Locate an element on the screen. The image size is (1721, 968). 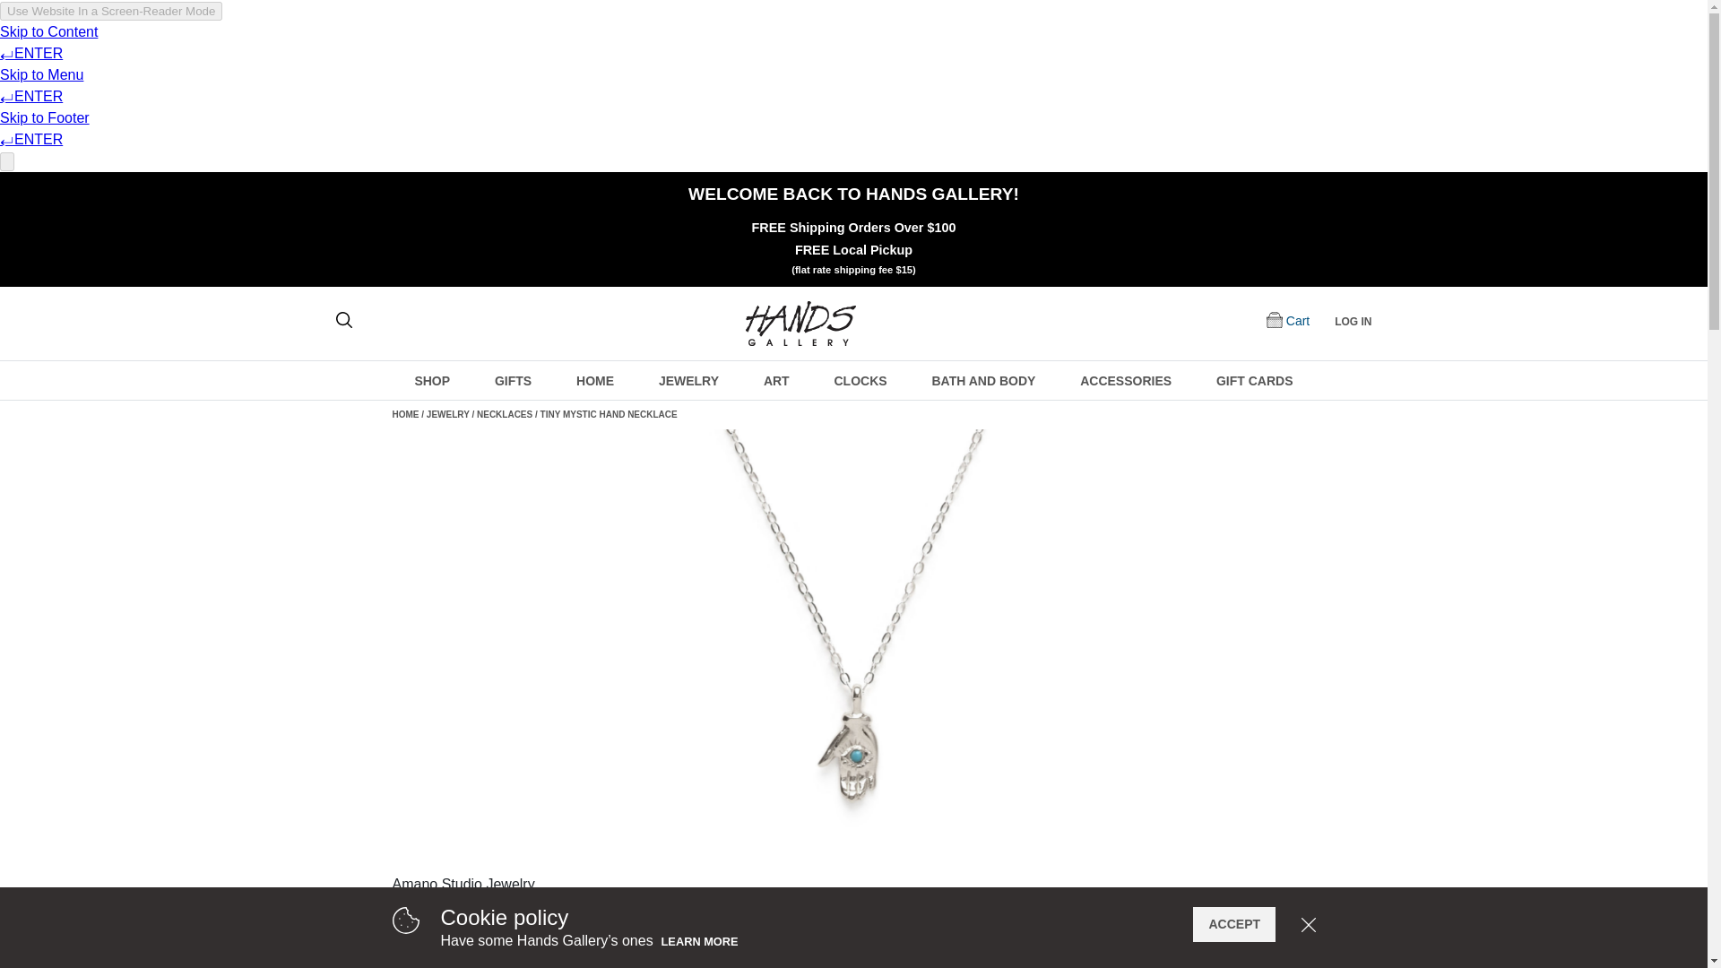
View your shopping cart is located at coordinates (1298, 321).